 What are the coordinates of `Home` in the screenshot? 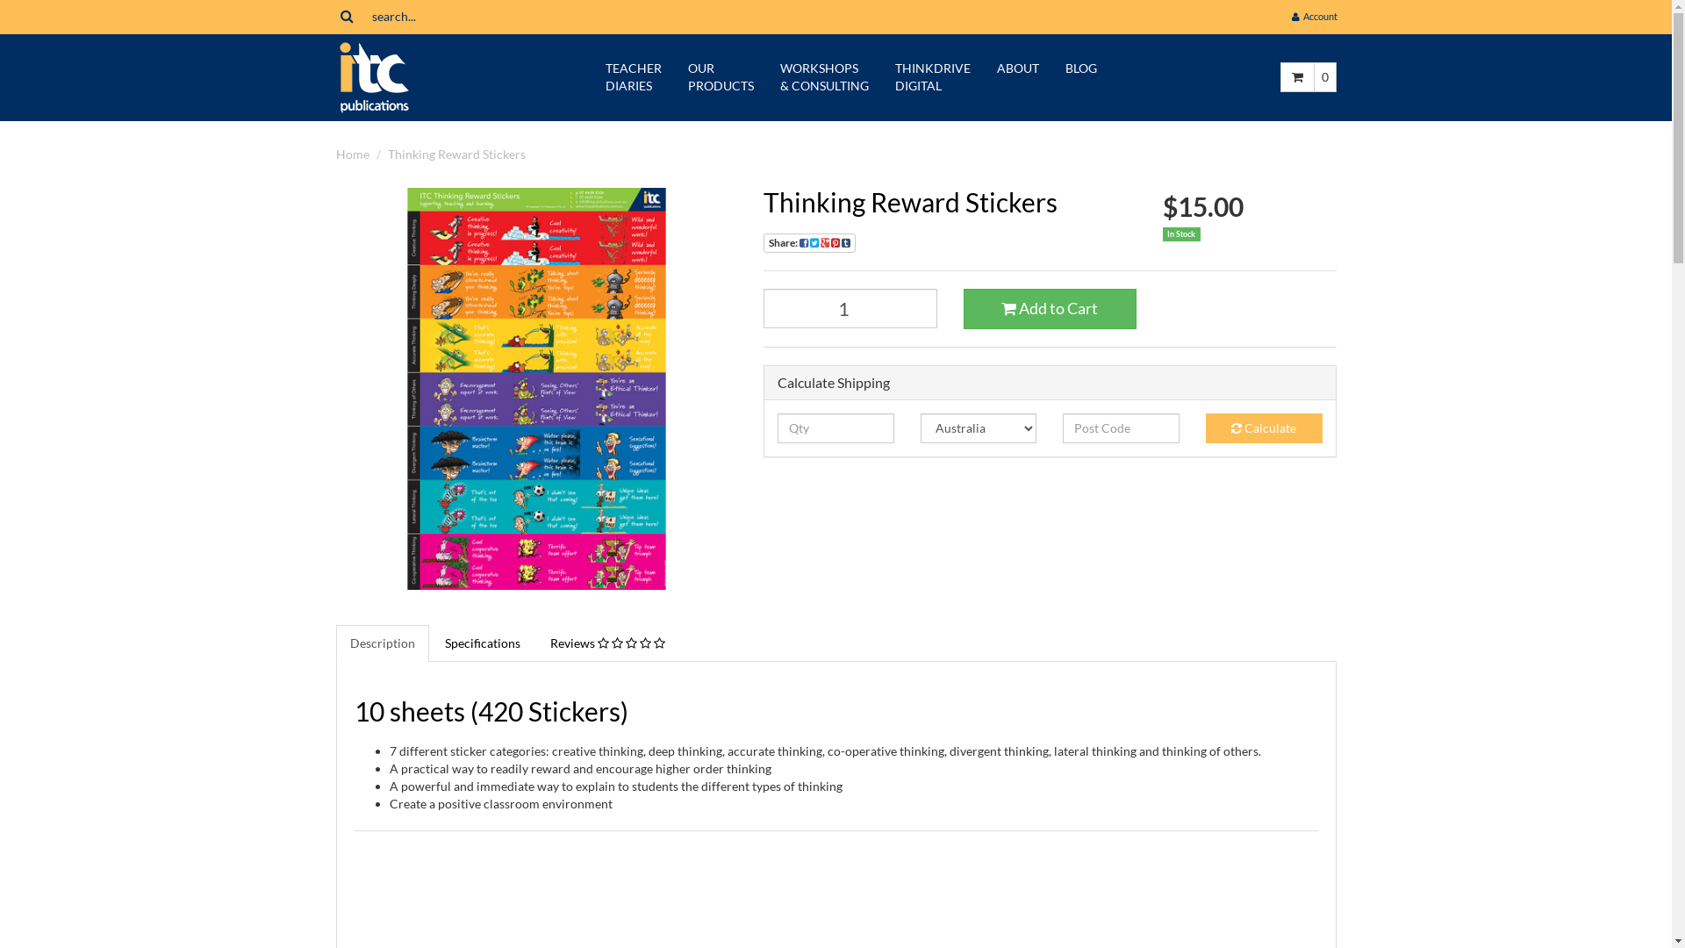 It's located at (352, 154).